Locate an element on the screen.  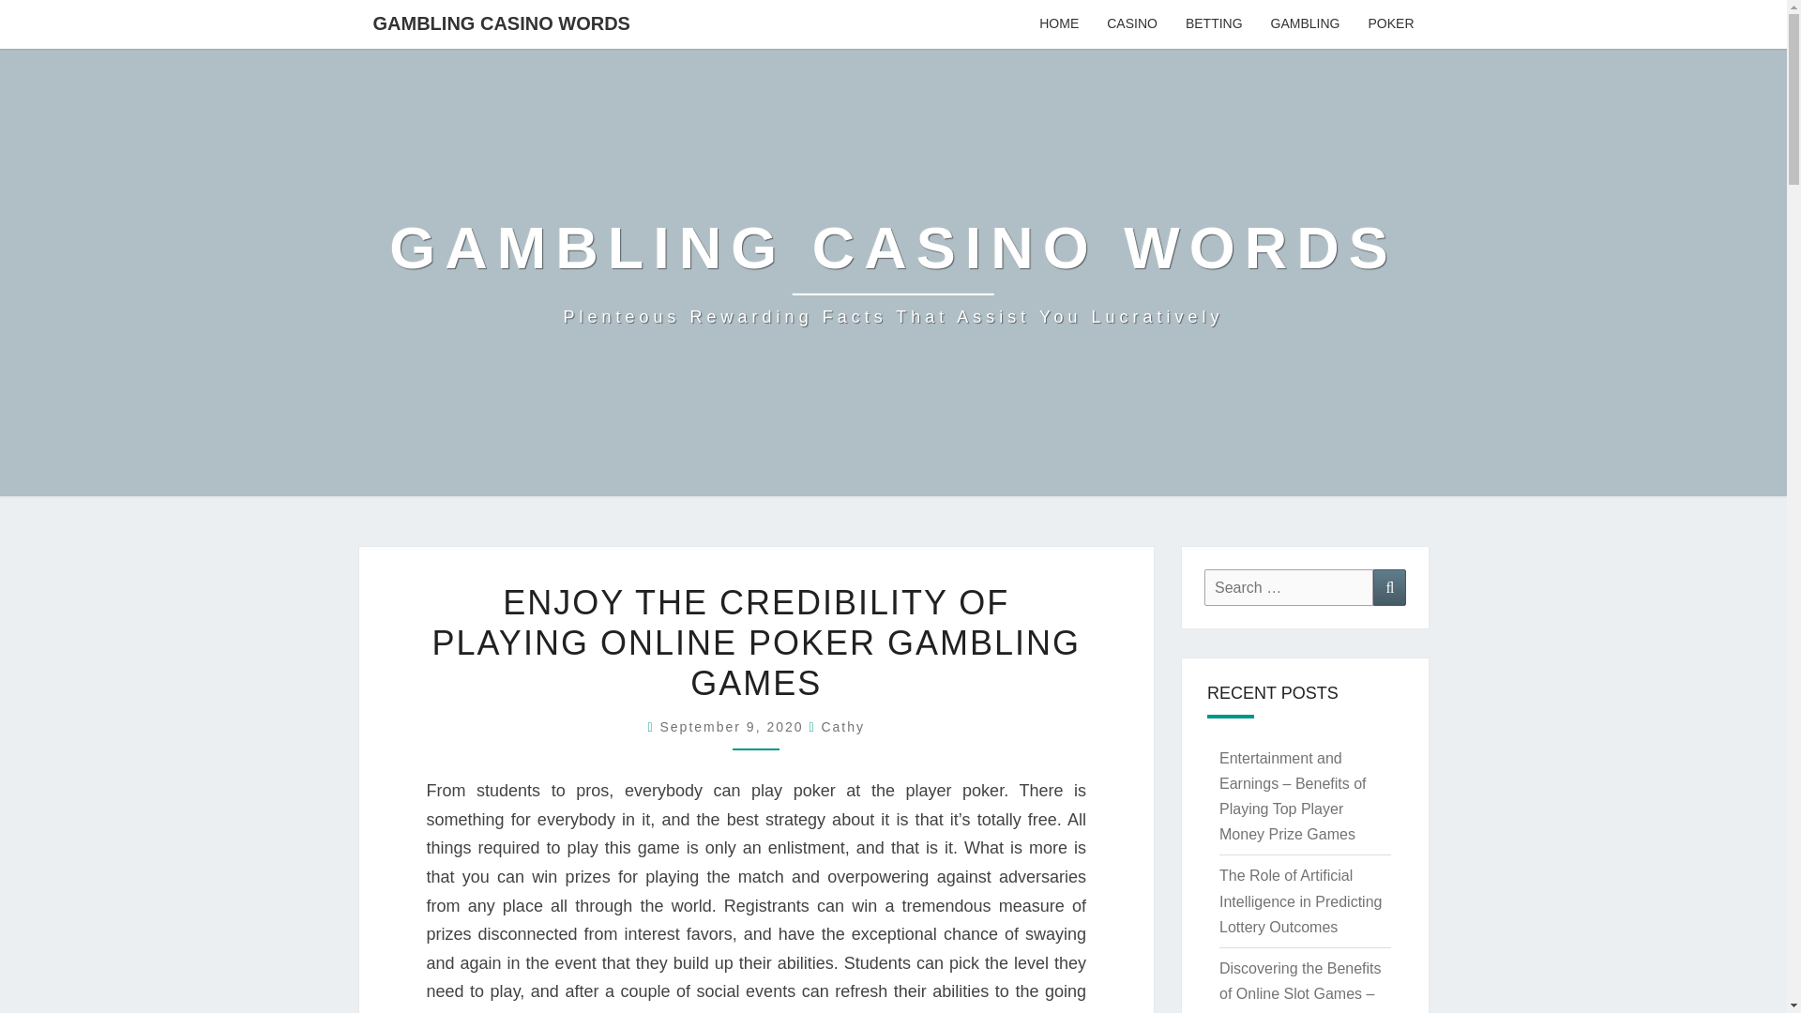
View all posts by Cathy is located at coordinates (842, 726).